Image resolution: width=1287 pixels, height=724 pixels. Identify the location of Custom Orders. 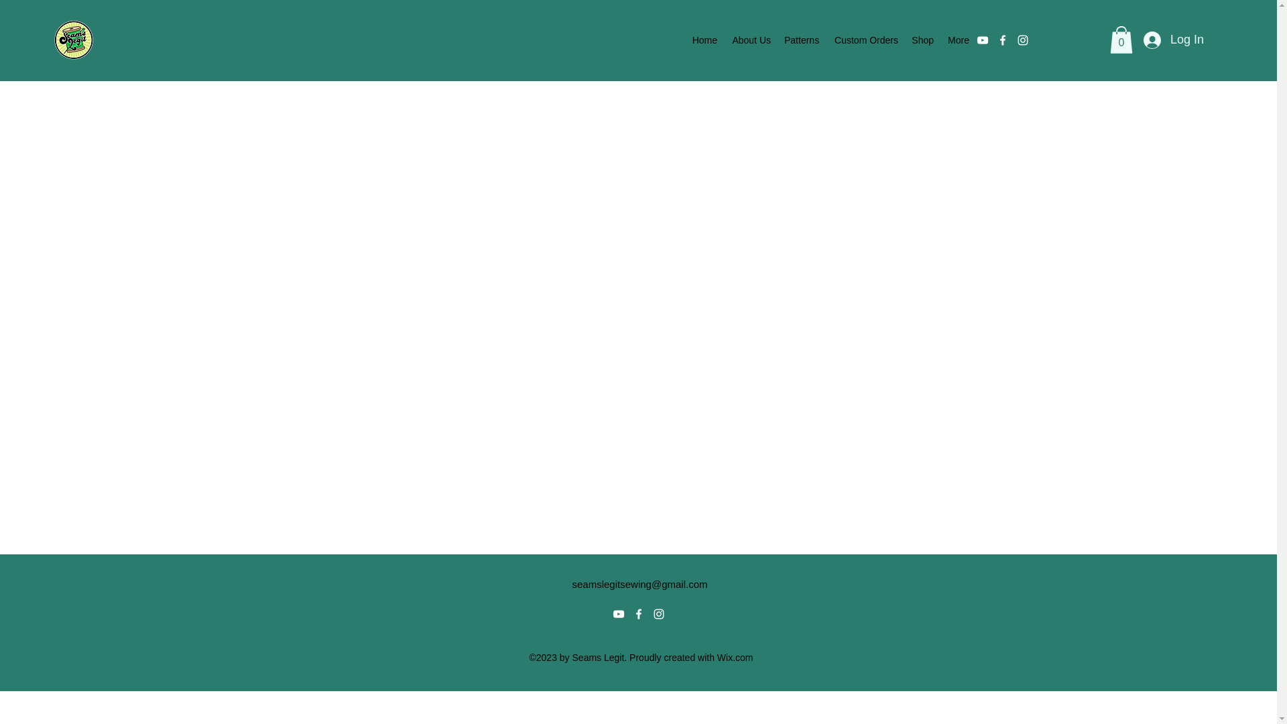
(865, 40).